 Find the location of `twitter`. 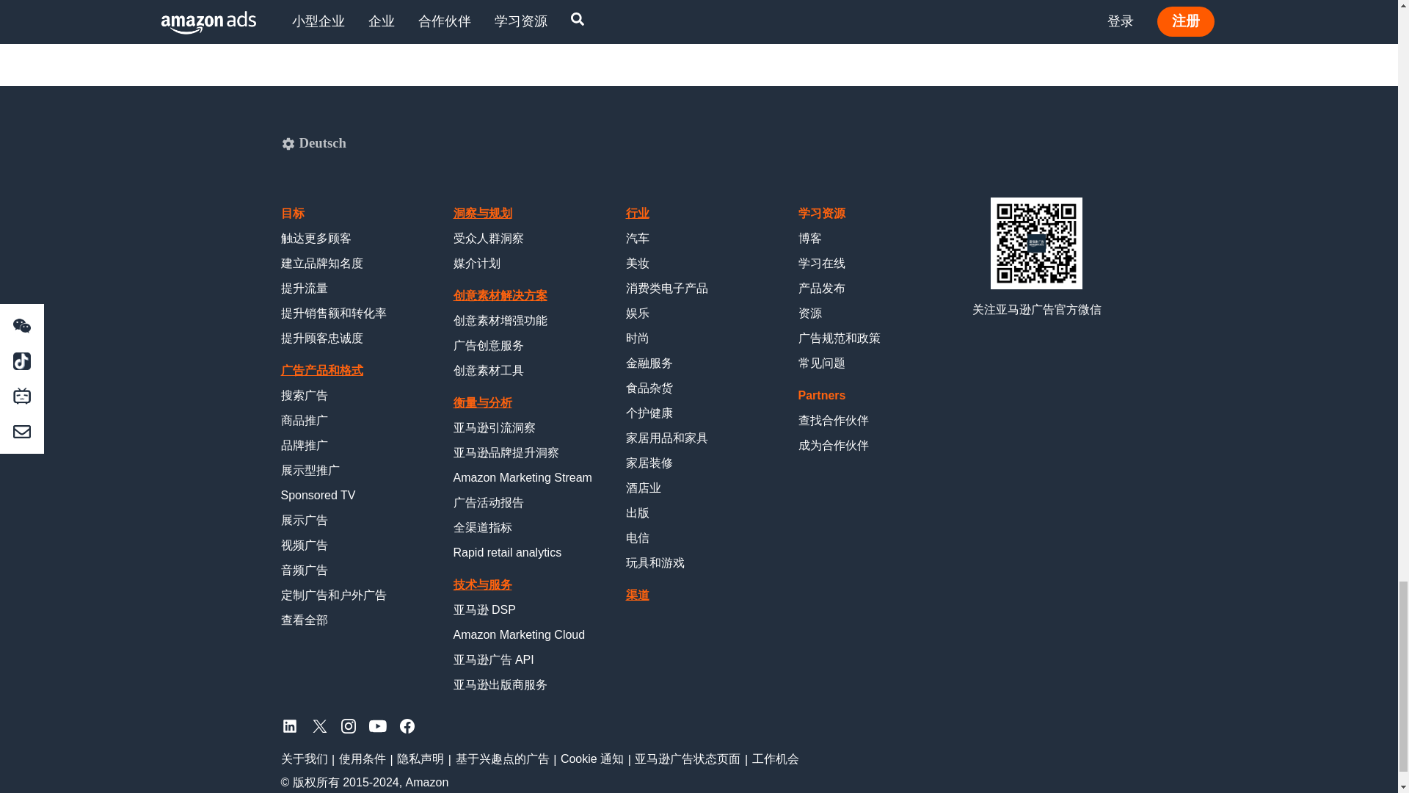

twitter is located at coordinates (318, 725).